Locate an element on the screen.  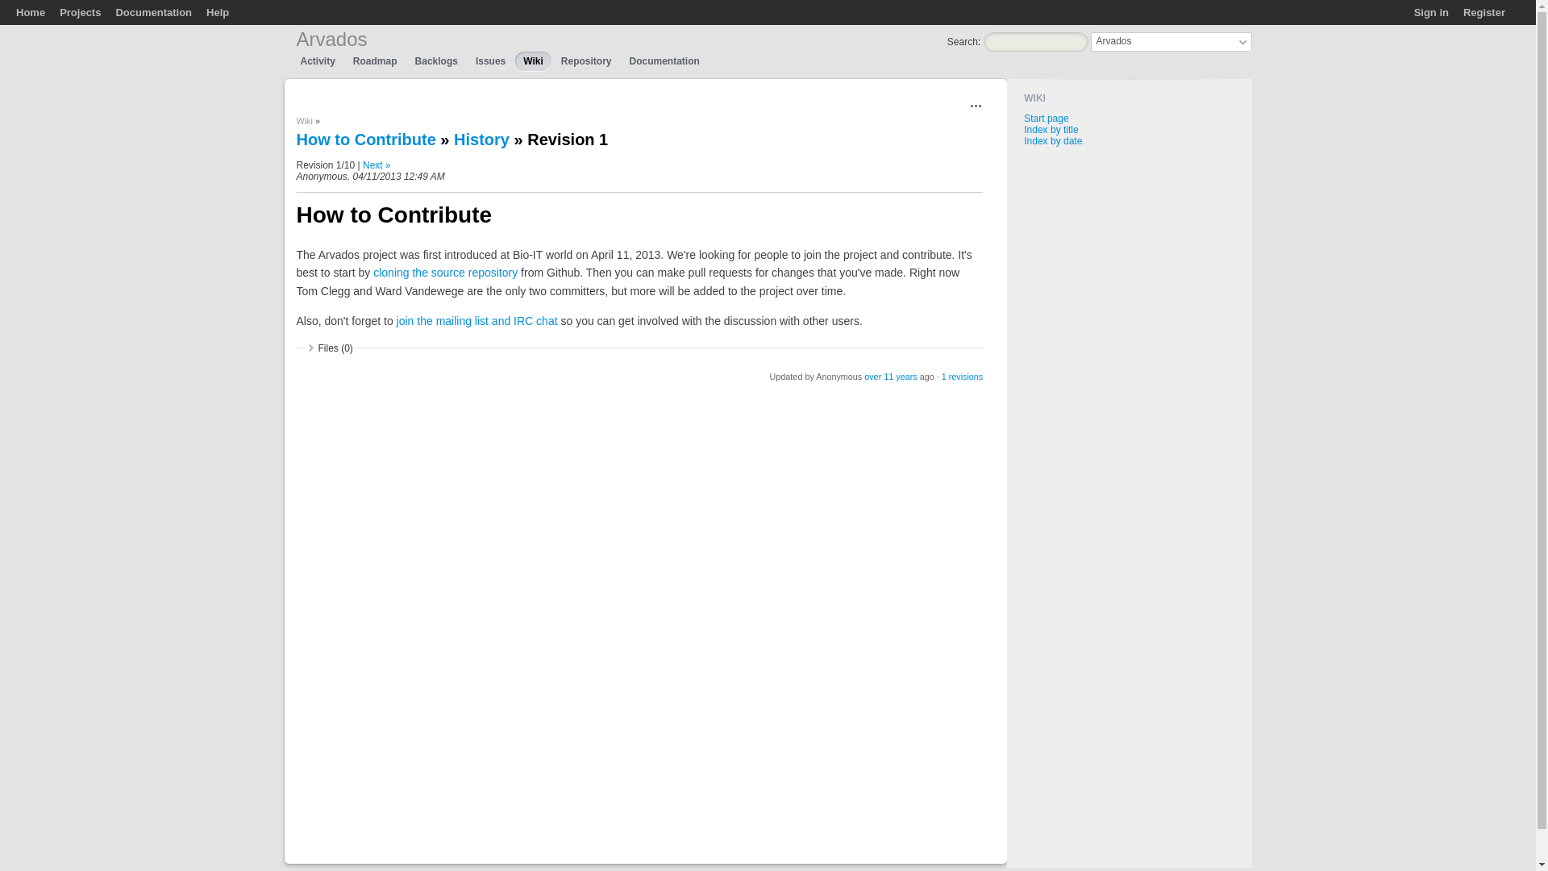
Wiki is located at coordinates (533, 60).